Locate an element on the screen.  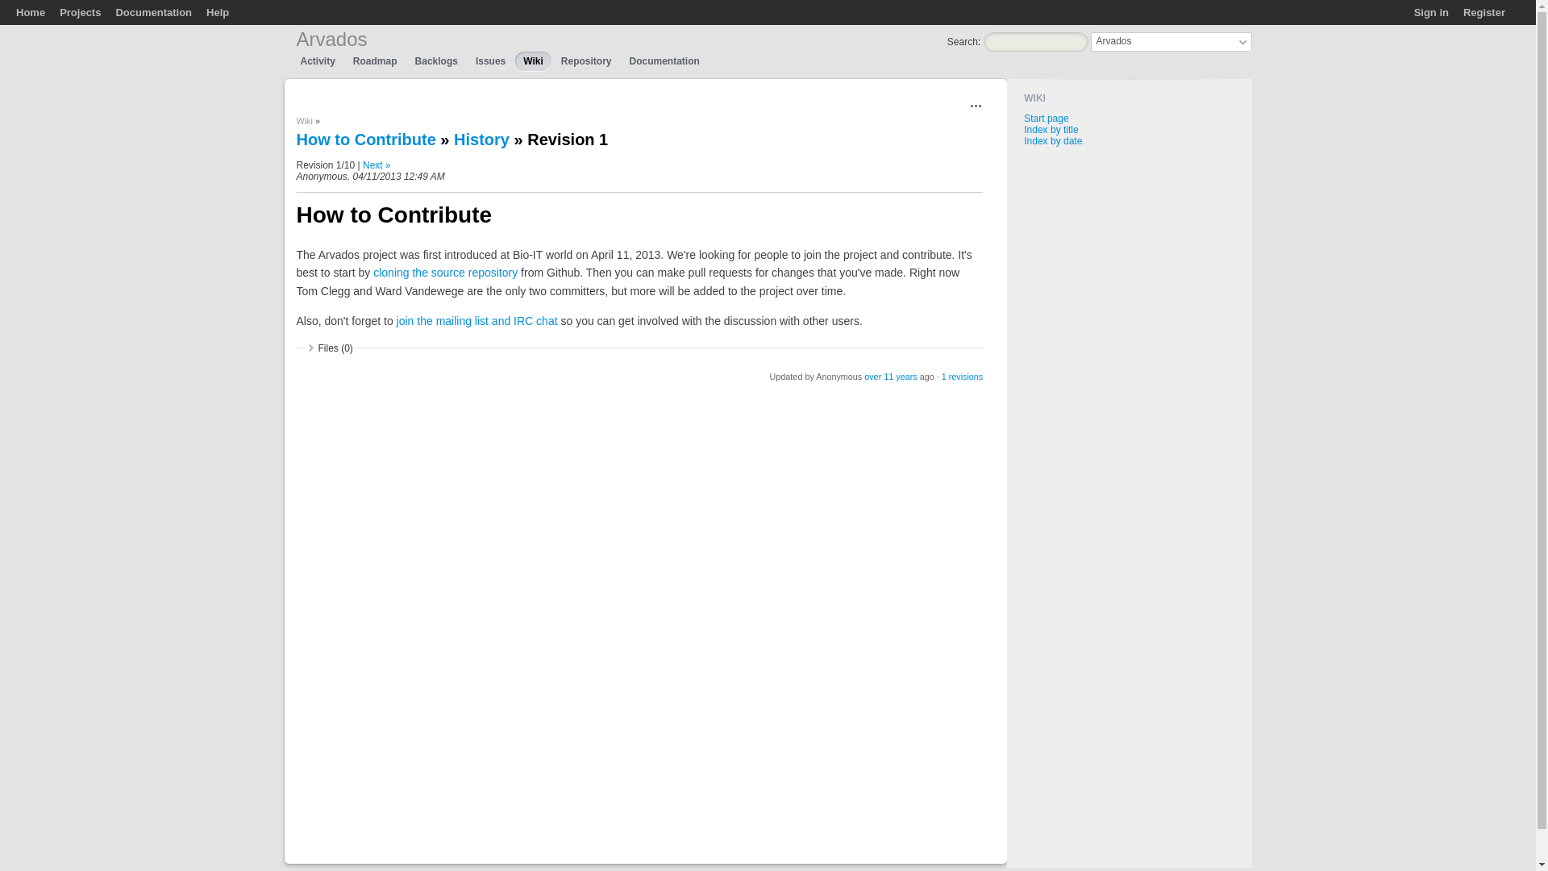
Wiki is located at coordinates (533, 60).